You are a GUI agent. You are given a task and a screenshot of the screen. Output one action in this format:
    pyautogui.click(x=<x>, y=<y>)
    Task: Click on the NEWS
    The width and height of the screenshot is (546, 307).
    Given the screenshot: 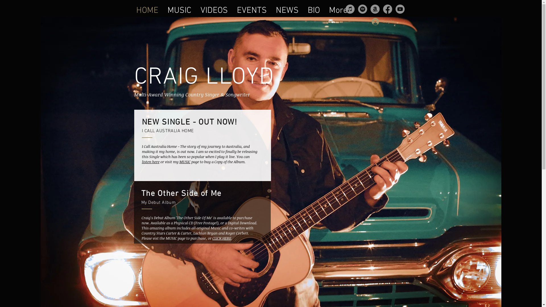 What is the action you would take?
    pyautogui.click(x=287, y=9)
    